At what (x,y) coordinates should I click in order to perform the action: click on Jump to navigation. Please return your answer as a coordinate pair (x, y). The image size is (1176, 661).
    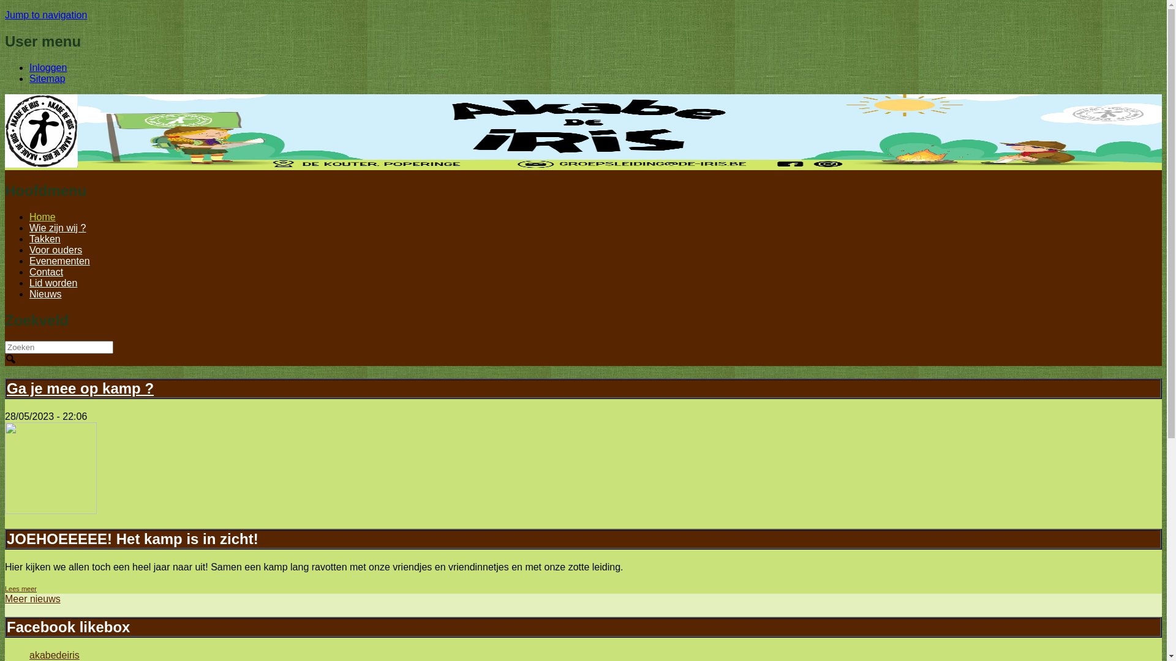
    Looking at the image, I should click on (46, 15).